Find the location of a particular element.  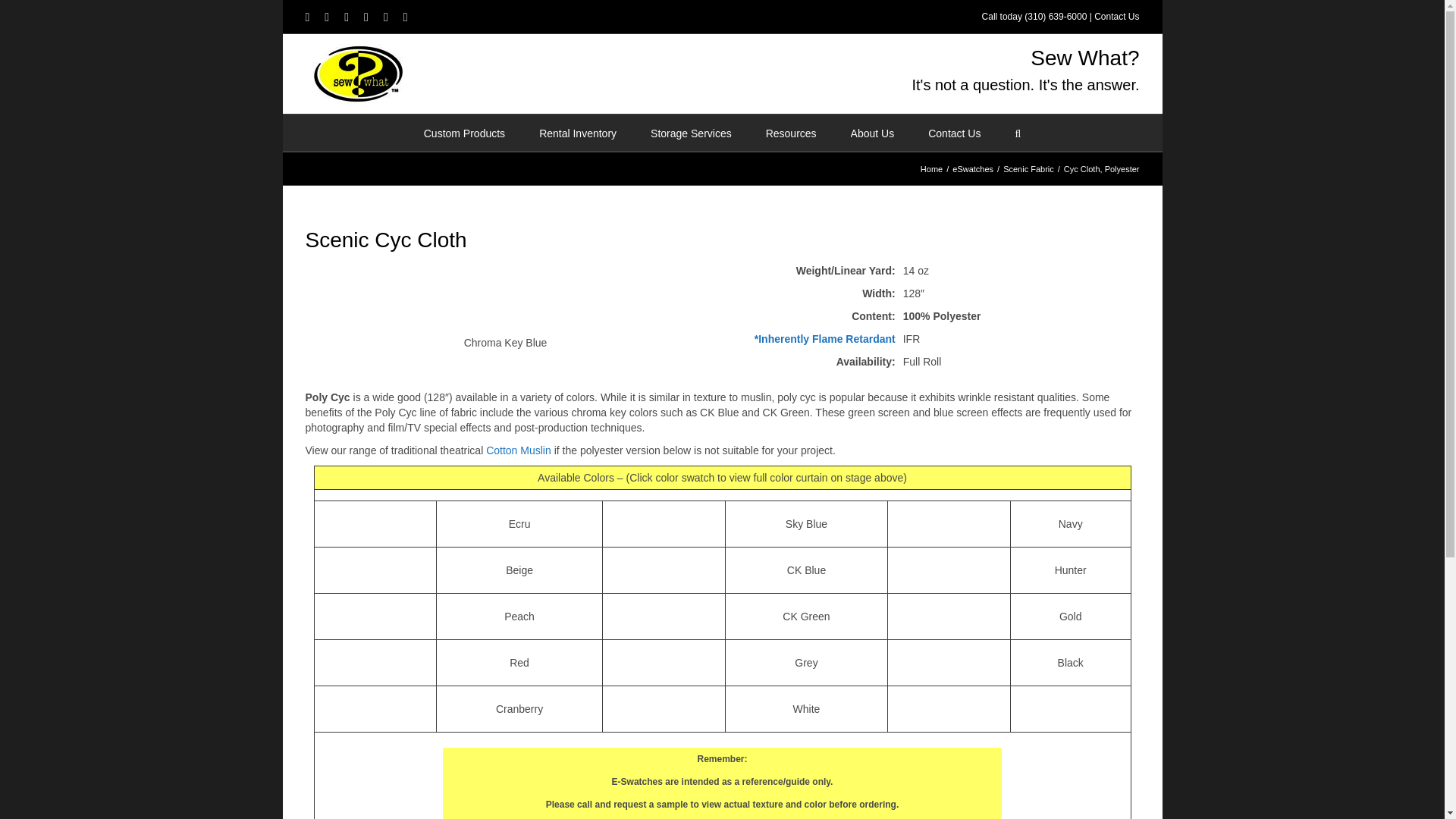

YouTube is located at coordinates (346, 17).